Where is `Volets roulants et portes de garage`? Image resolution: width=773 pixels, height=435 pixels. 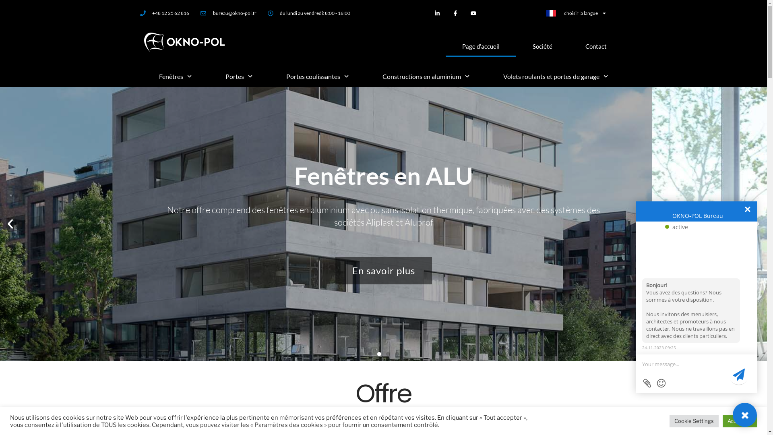
Volets roulants et portes de garage is located at coordinates (556, 77).